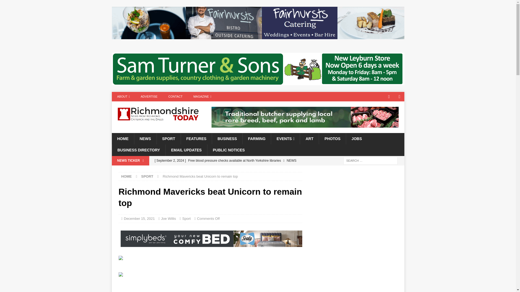 The image size is (520, 292). Describe the element at coordinates (149, 97) in the screenshot. I see `ADVERTISE` at that location.